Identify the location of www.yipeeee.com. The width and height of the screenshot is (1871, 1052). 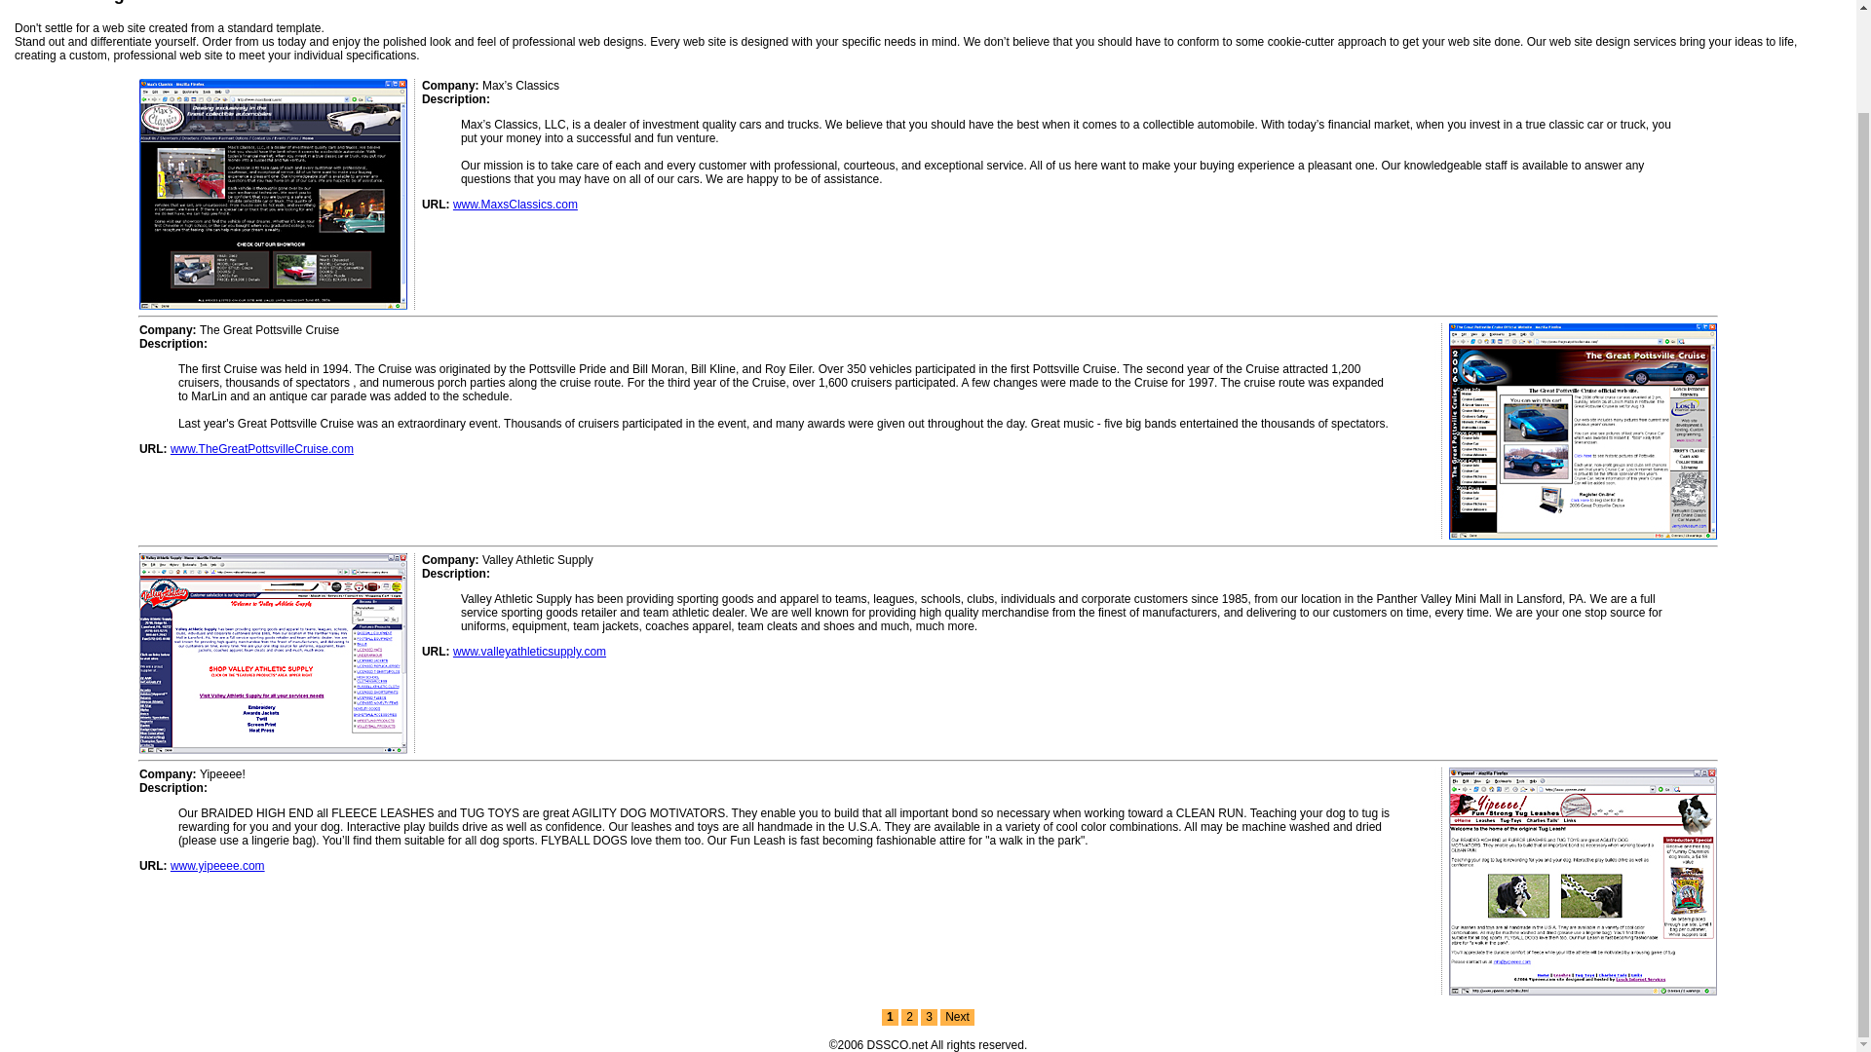
(217, 866).